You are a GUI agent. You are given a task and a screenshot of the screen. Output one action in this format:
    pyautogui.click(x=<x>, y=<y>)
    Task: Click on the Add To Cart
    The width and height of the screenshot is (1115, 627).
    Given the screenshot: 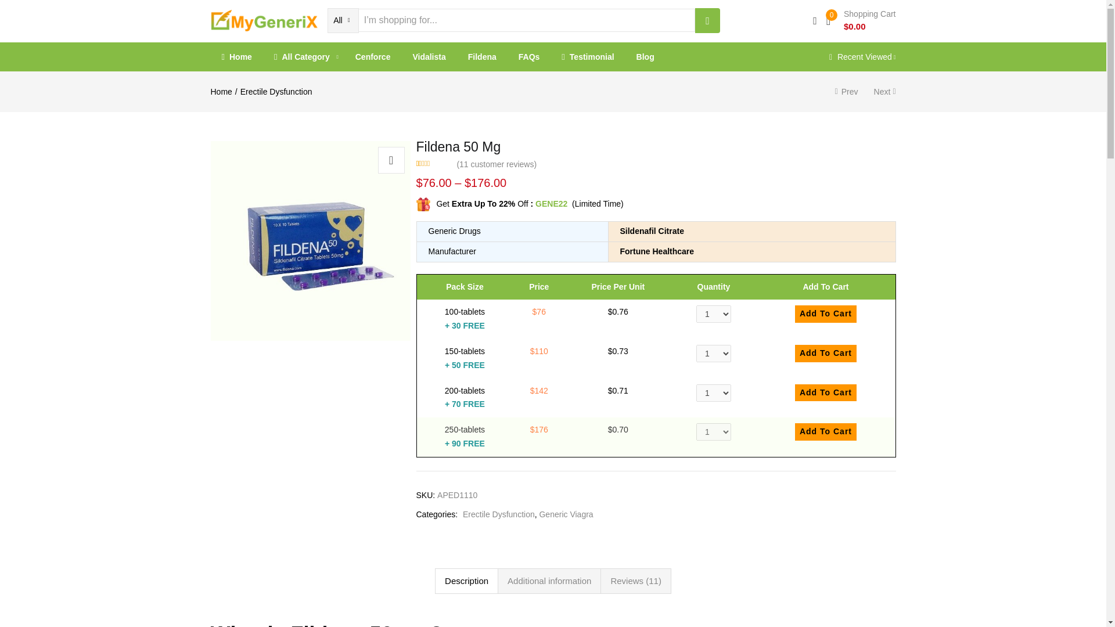 What is the action you would take?
    pyautogui.click(x=825, y=354)
    